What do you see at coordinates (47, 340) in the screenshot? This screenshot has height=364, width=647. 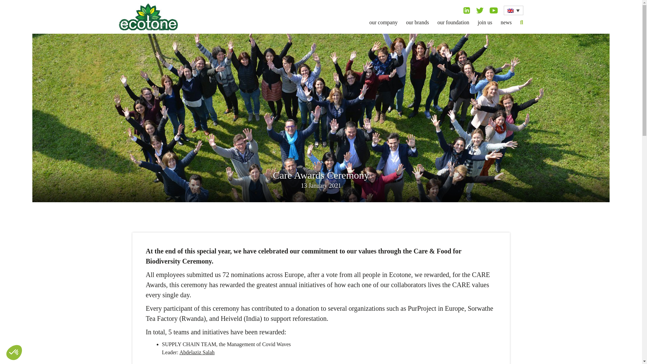 I see `0` at bounding box center [47, 340].